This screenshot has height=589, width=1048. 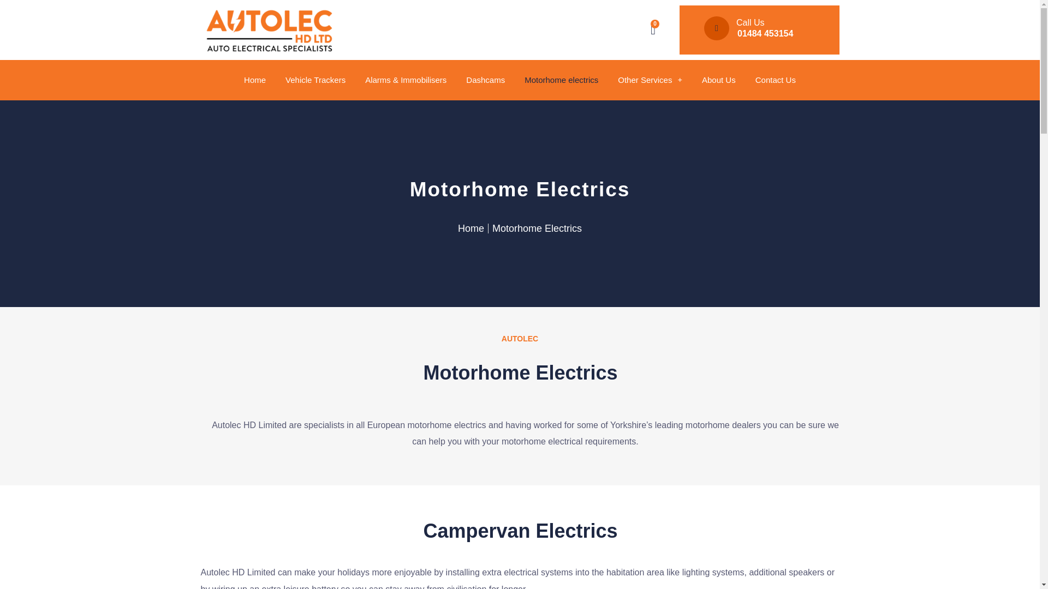 What do you see at coordinates (765, 33) in the screenshot?
I see `01484 453154` at bounding box center [765, 33].